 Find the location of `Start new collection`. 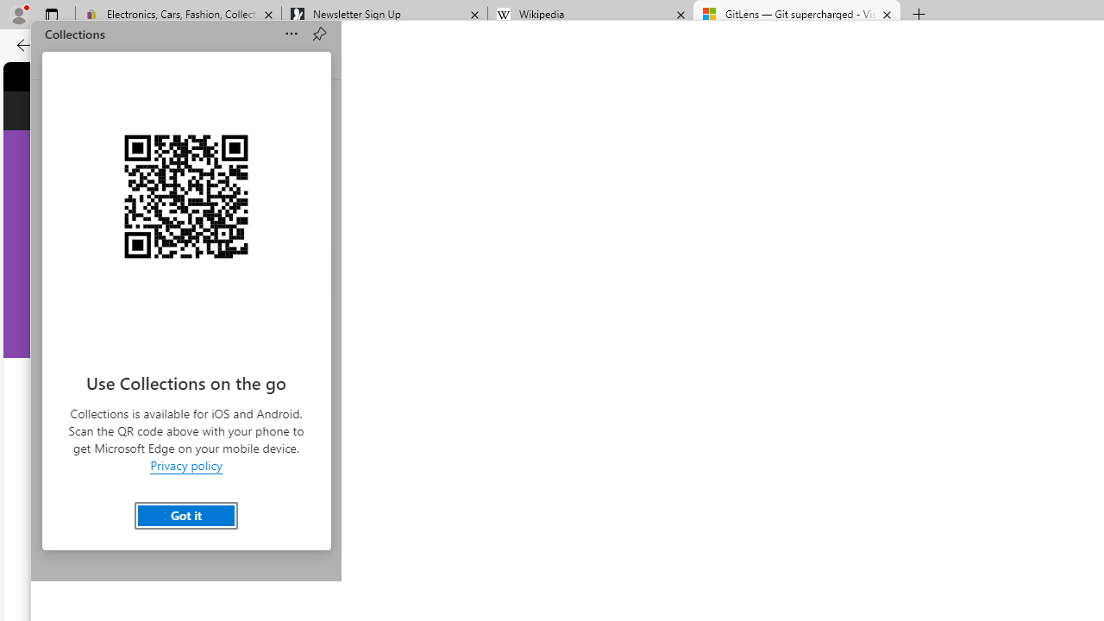

Start new collection is located at coordinates (185, 511).